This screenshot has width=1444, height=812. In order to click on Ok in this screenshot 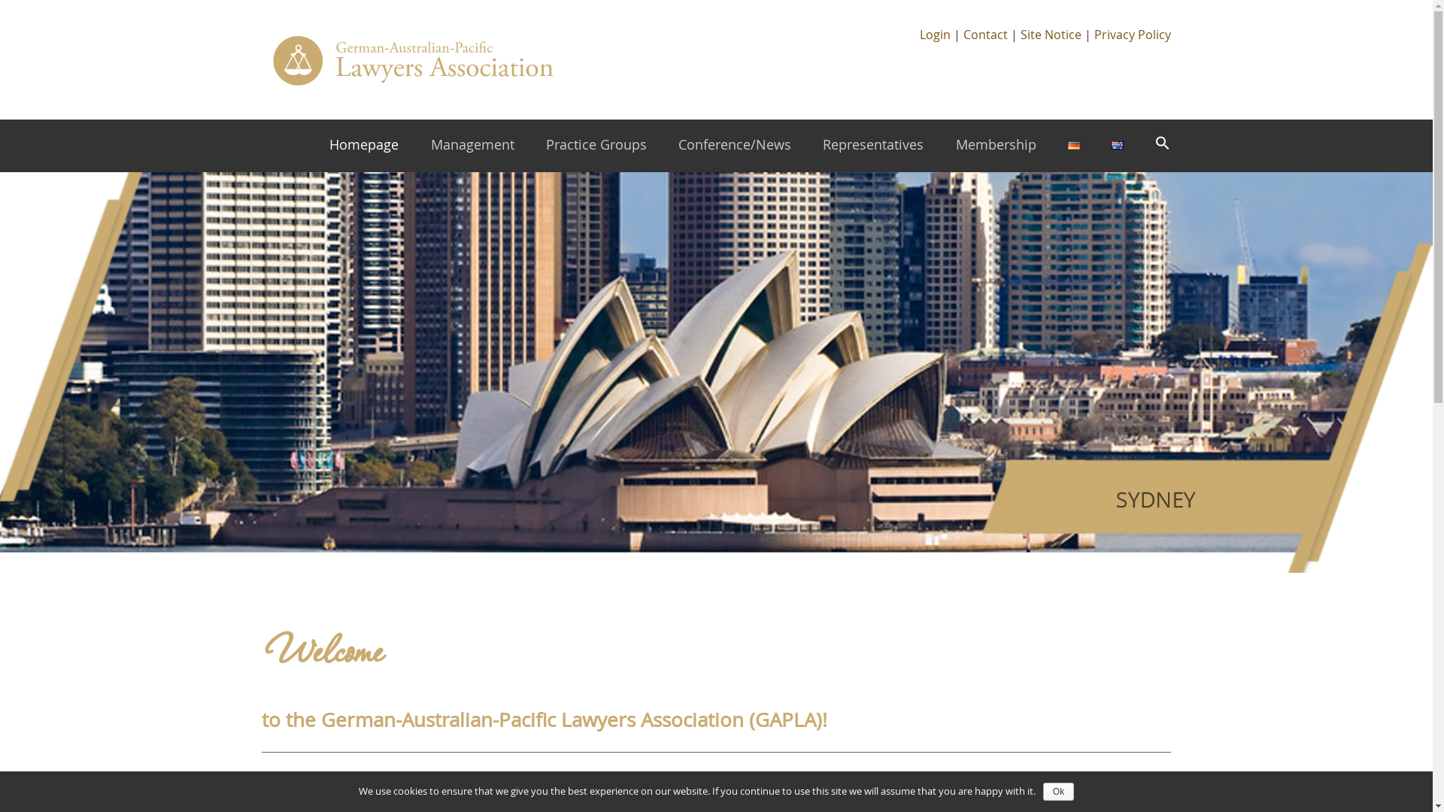, I will do `click(1059, 792)`.